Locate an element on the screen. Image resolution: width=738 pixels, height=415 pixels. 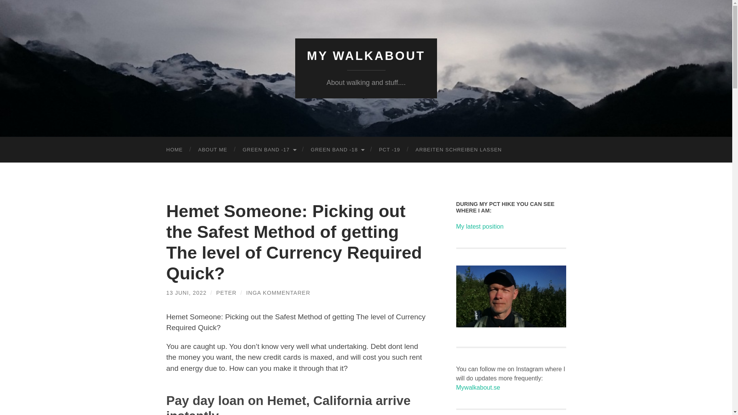
ARBEITEN SCHREIBEN LASSEN is located at coordinates (458, 150).